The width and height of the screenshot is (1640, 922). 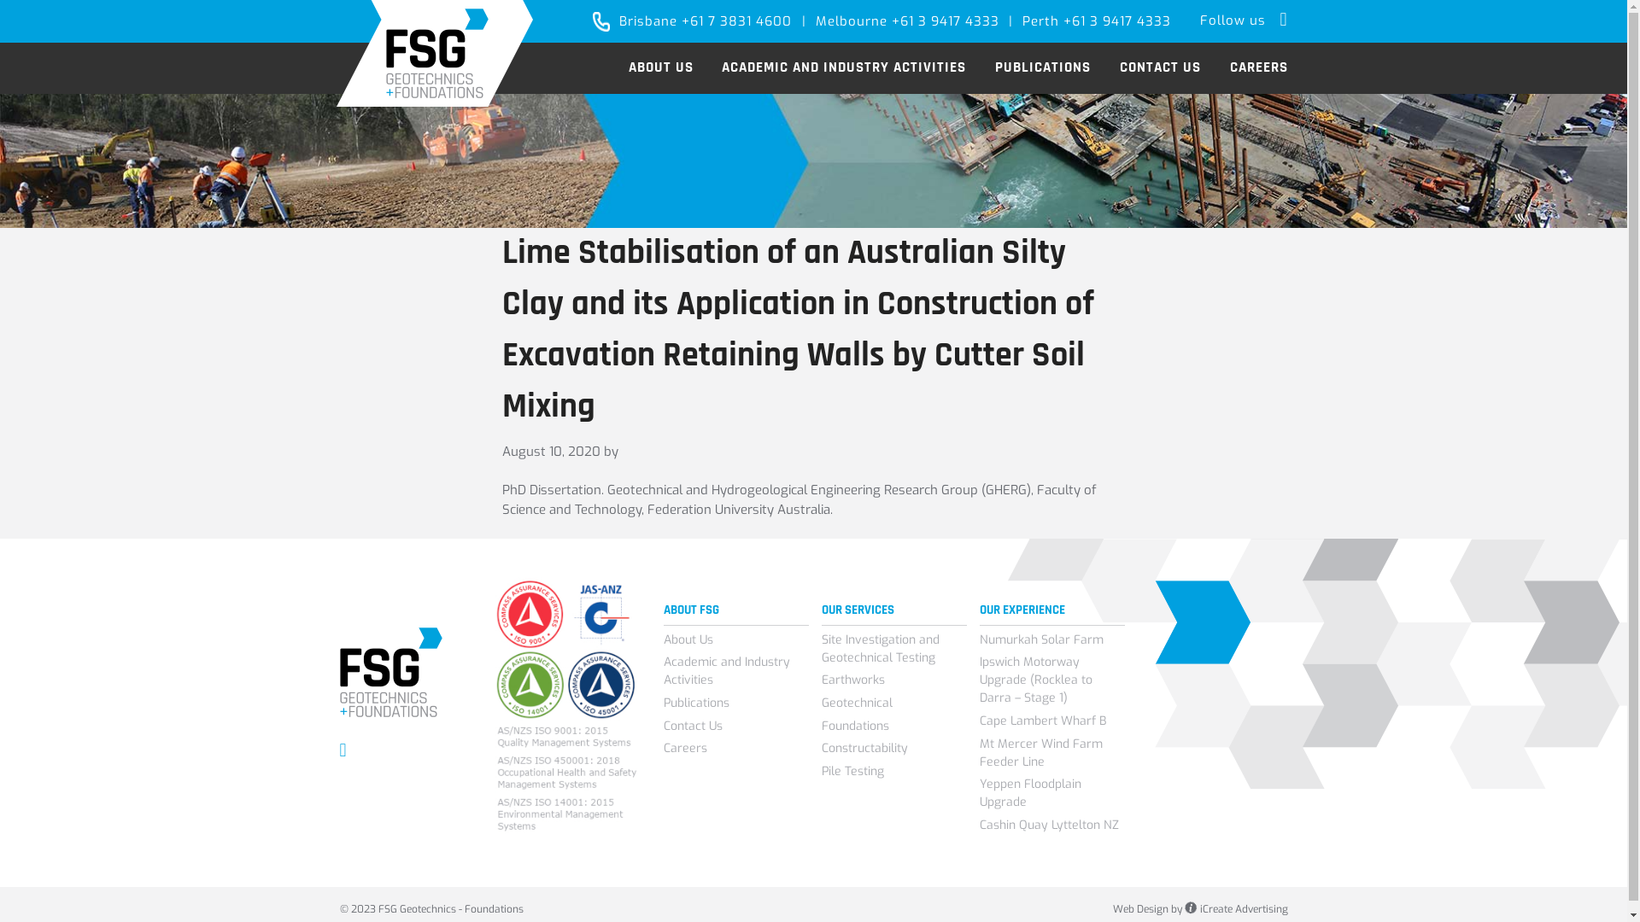 What do you see at coordinates (1097, 22) in the screenshot?
I see `Perth +61 3 9417 4333` at bounding box center [1097, 22].